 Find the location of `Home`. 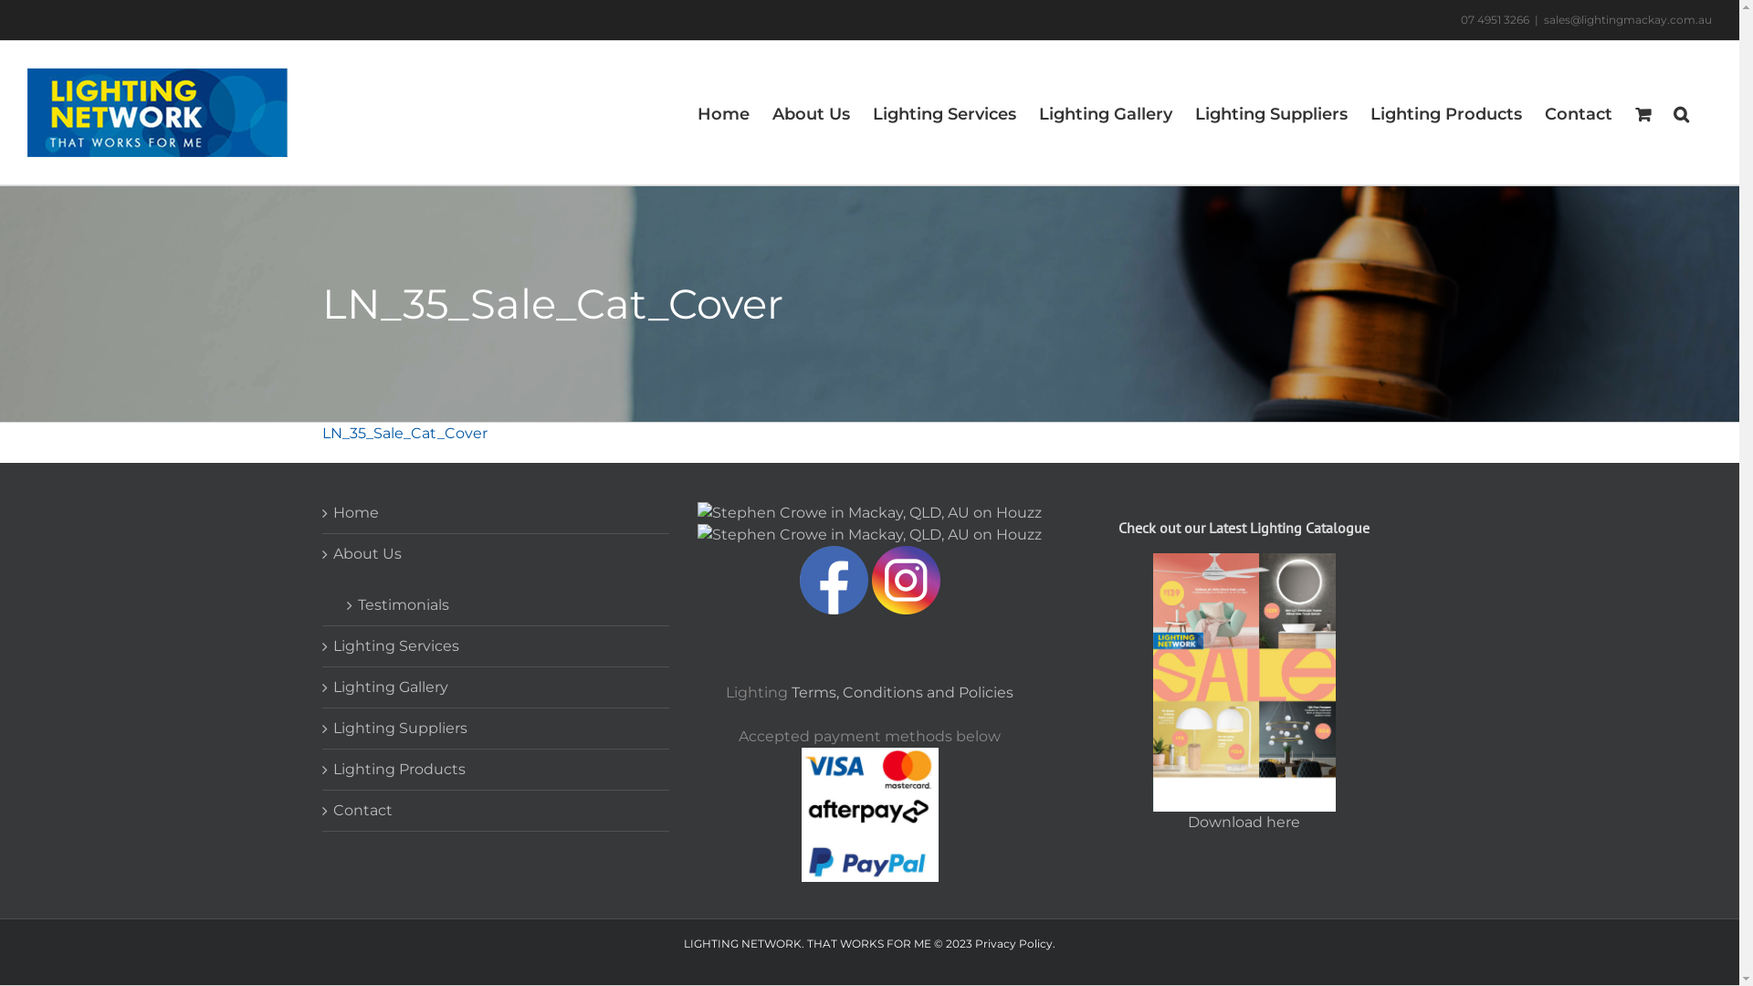

Home is located at coordinates (723, 113).